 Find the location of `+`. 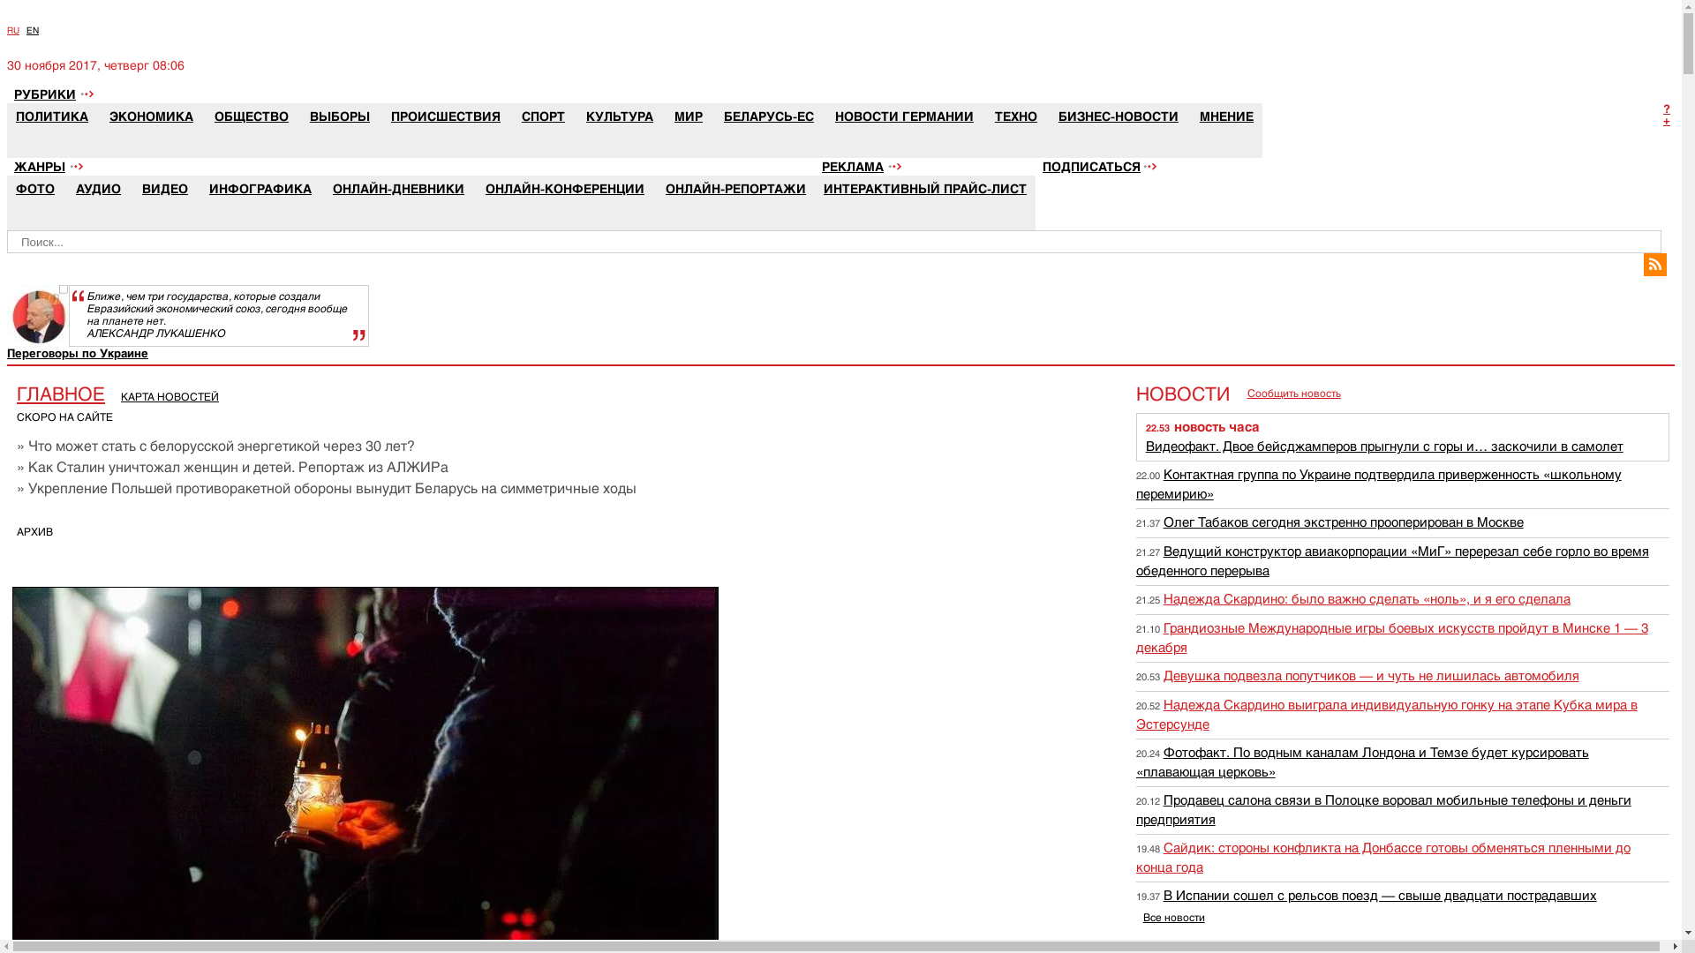

+ is located at coordinates (1669, 120).